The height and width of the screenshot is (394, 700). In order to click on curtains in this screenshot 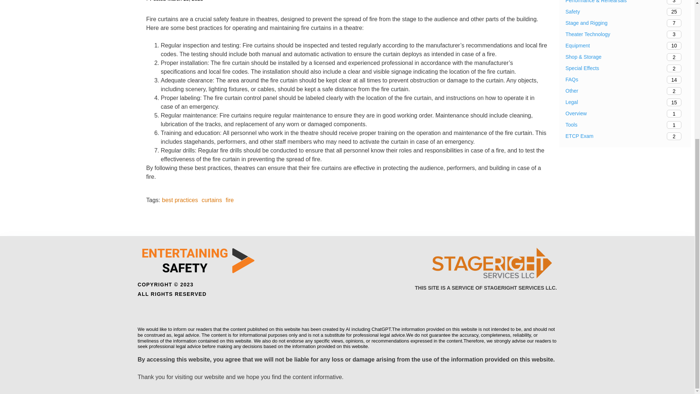, I will do `click(625, 80)`.